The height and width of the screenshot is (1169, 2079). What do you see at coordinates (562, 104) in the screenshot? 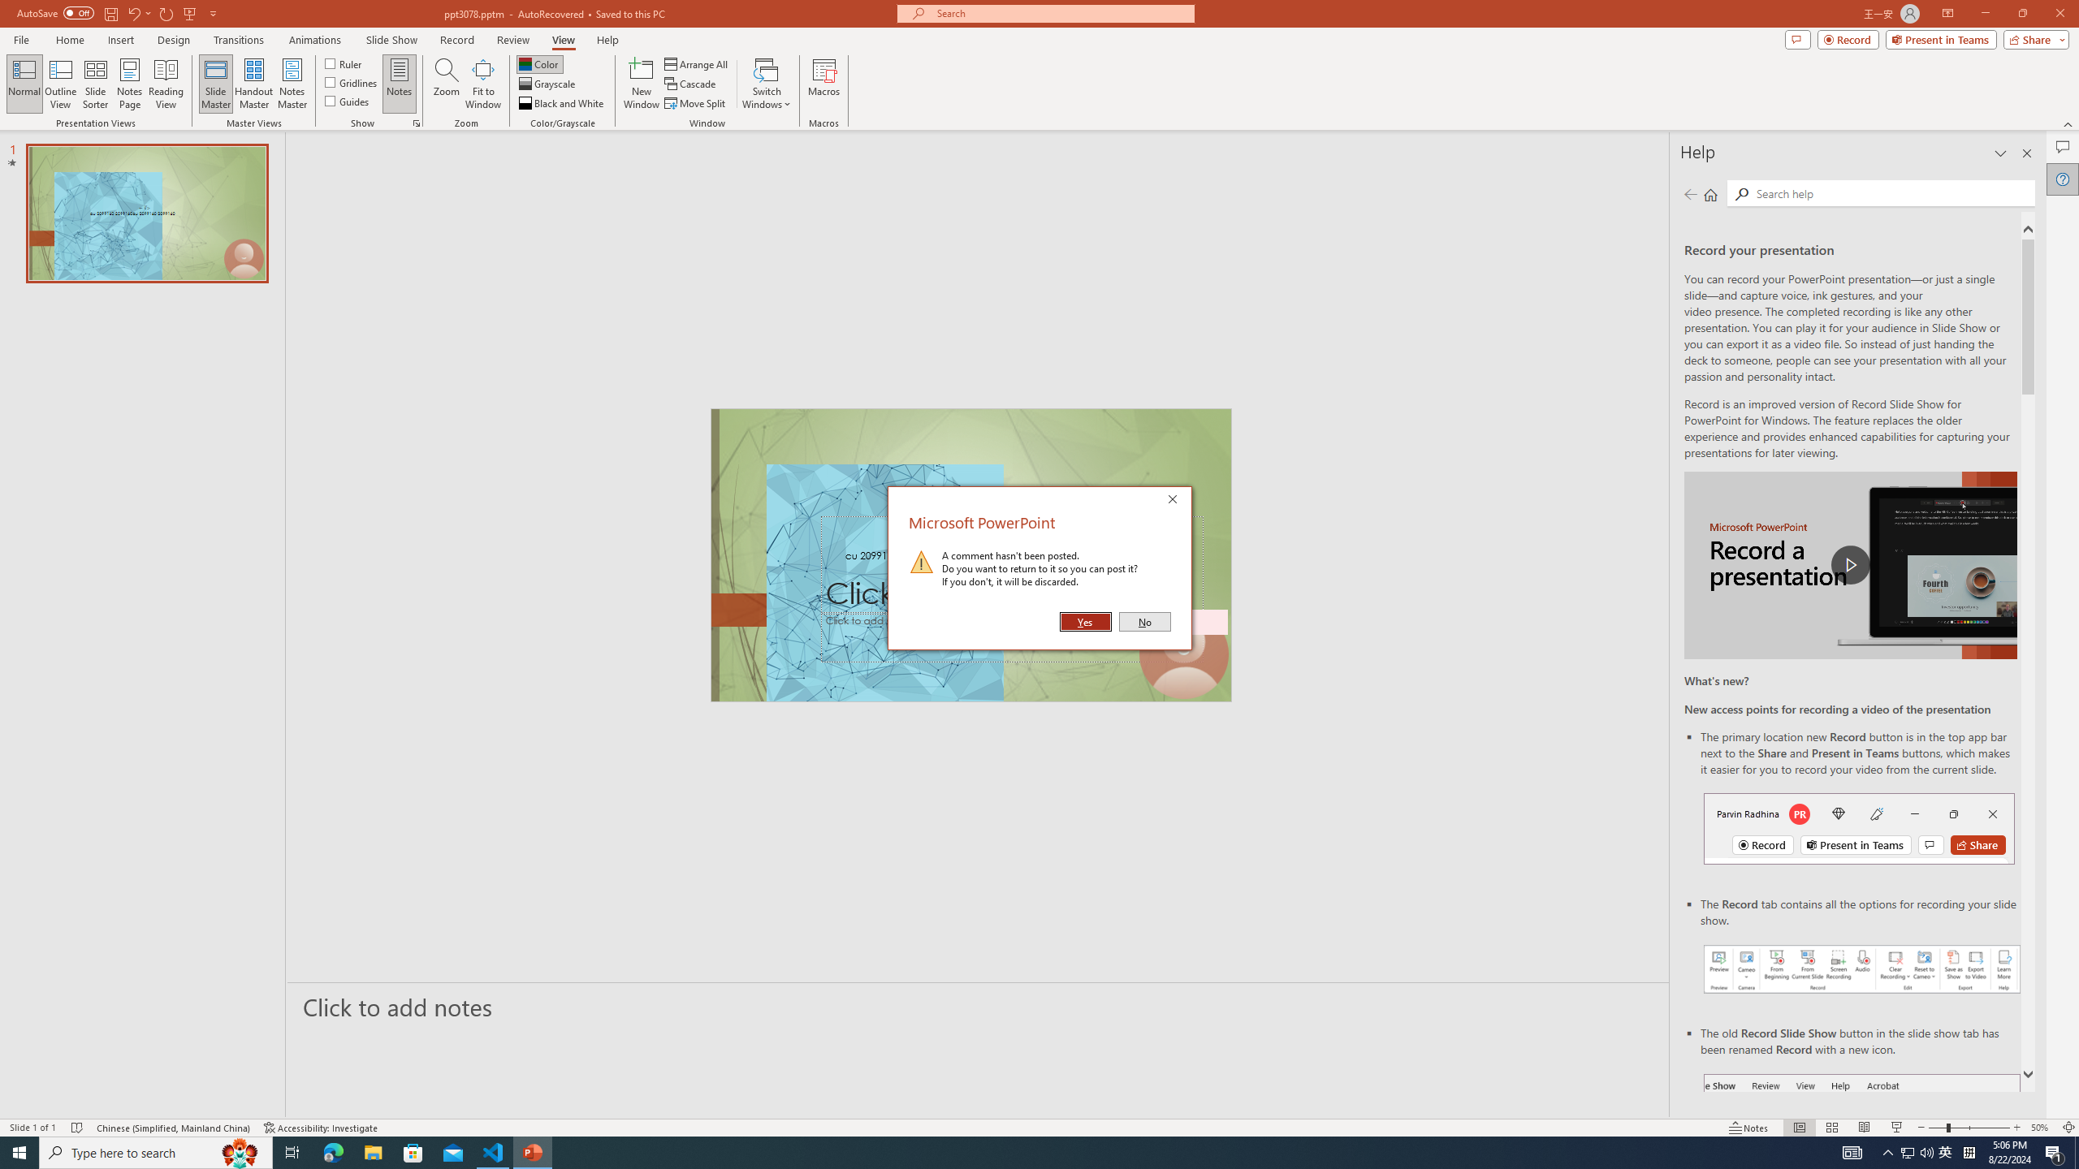
I see `Black and White` at bounding box center [562, 104].